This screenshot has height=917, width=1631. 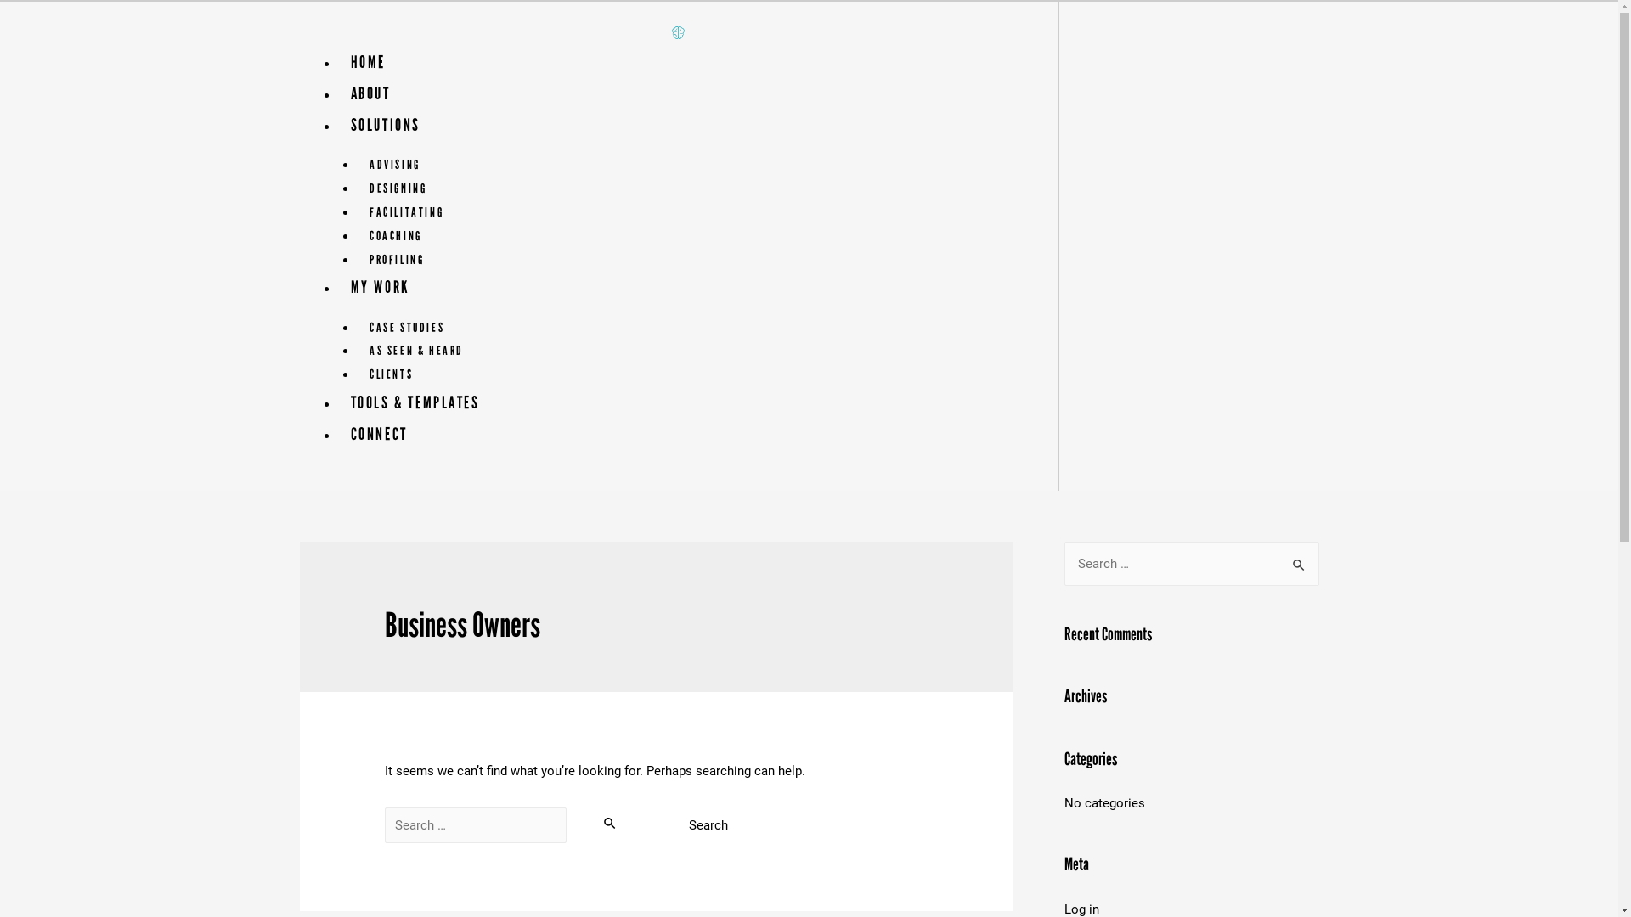 I want to click on SOLUTIONS, so click(x=386, y=125).